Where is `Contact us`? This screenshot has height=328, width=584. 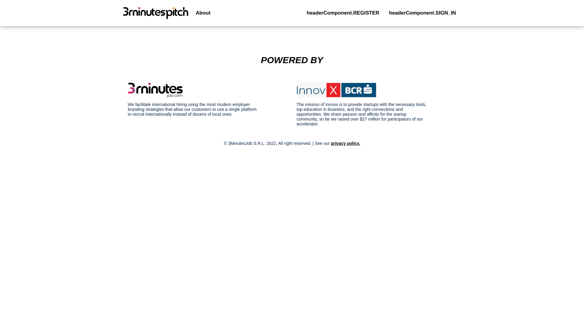
Contact us is located at coordinates (215, 10).